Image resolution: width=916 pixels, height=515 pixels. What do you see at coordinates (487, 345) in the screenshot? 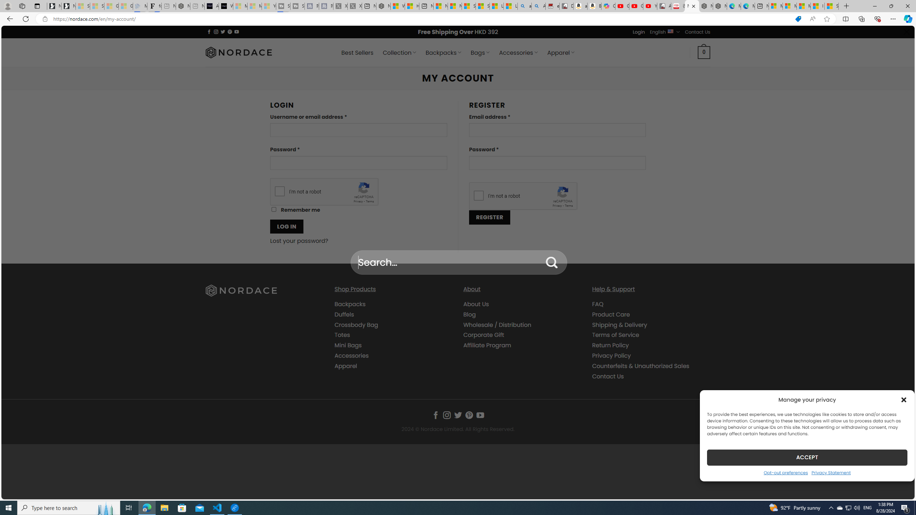
I see `Affiliate Program` at bounding box center [487, 345].